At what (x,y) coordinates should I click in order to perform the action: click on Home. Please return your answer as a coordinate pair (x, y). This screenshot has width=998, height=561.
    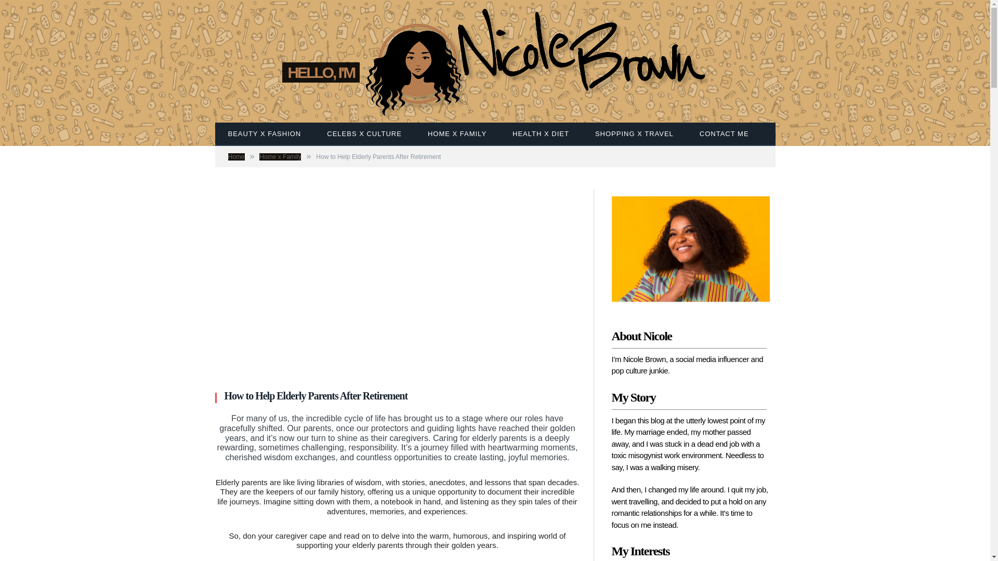
    Looking at the image, I should click on (236, 156).